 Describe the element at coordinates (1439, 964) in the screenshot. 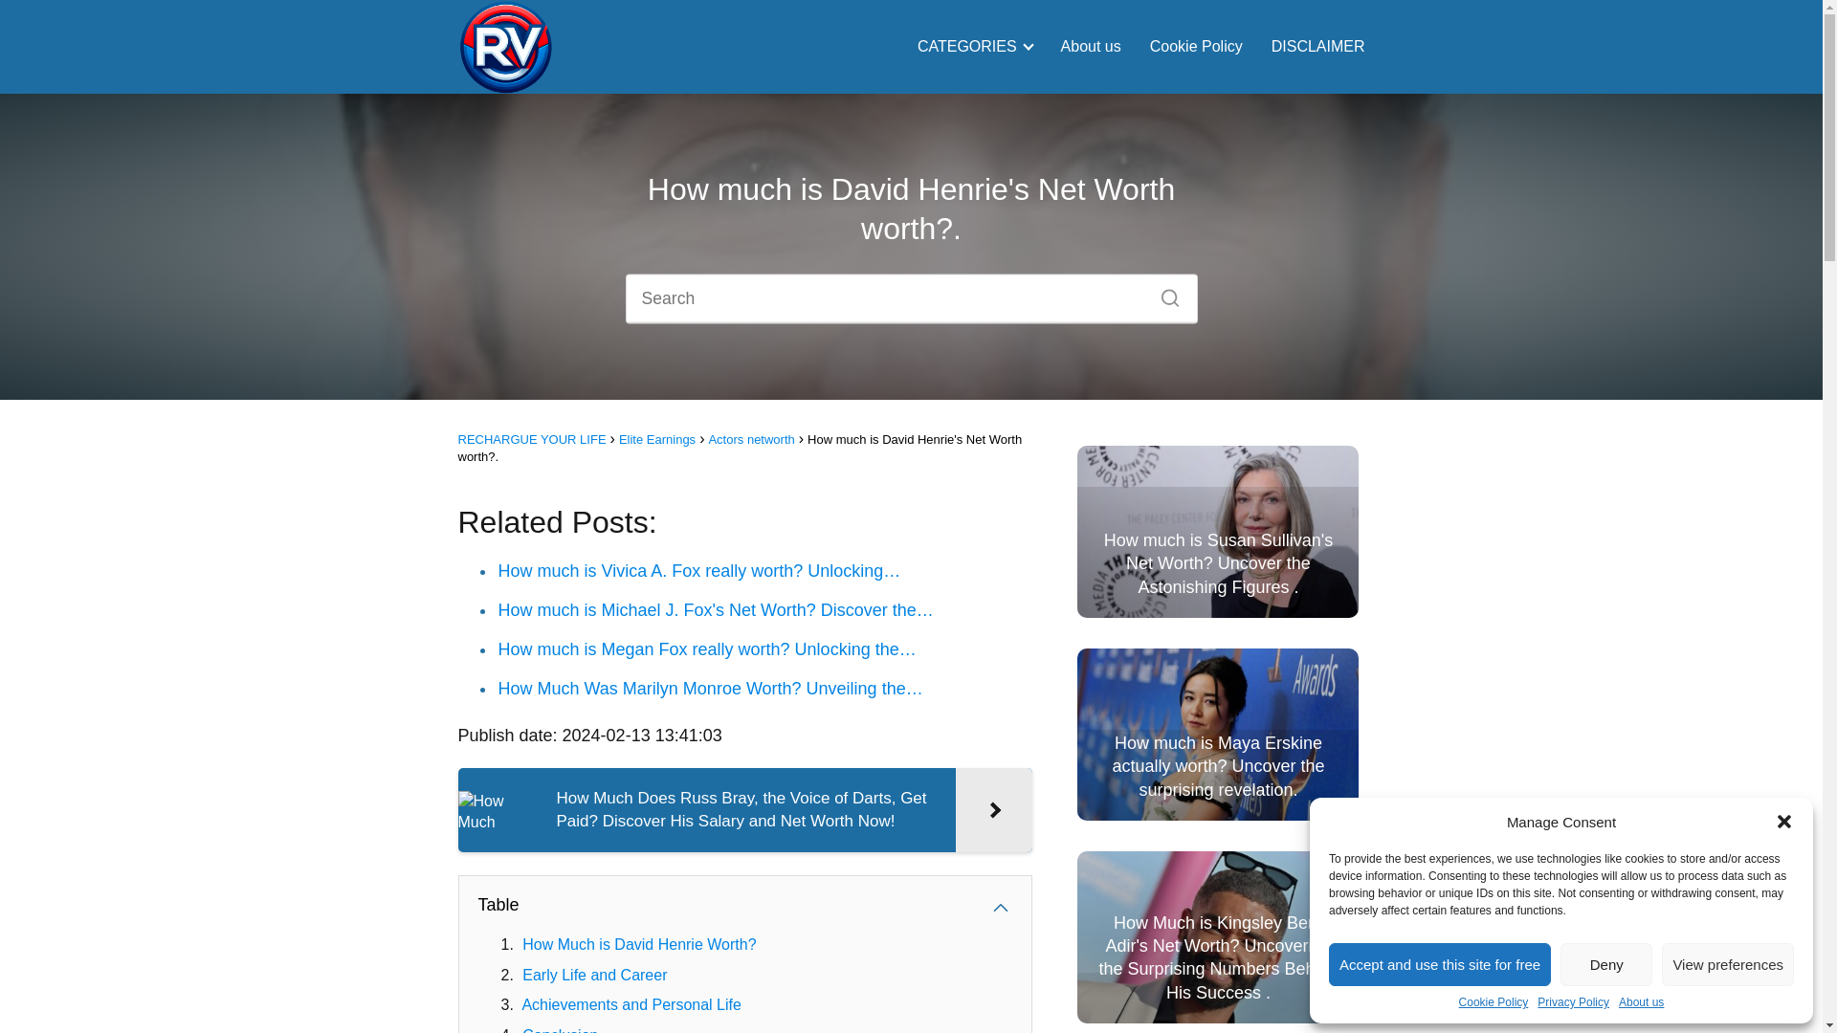

I see `Accept and use this site for free` at that location.